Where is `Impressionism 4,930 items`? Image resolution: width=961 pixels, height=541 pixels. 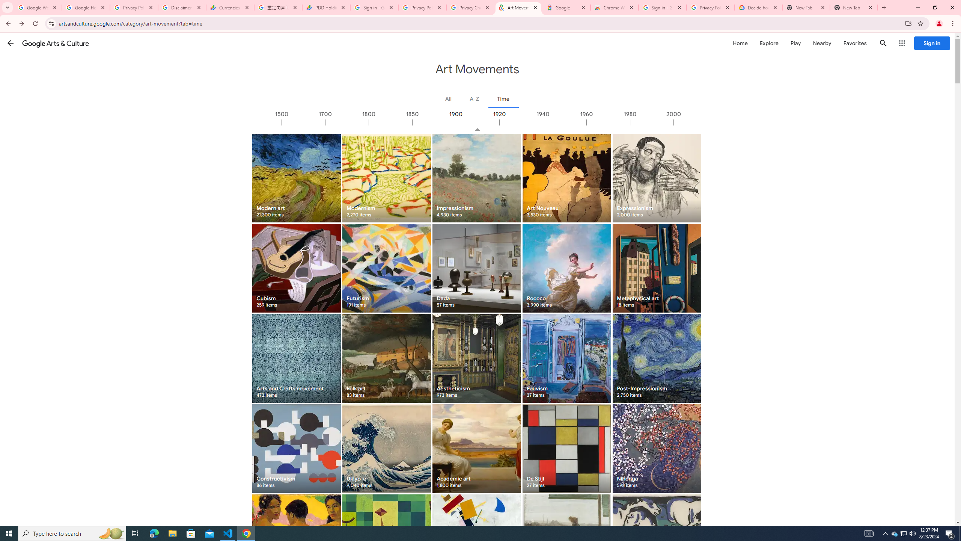 Impressionism 4,930 items is located at coordinates (477, 178).